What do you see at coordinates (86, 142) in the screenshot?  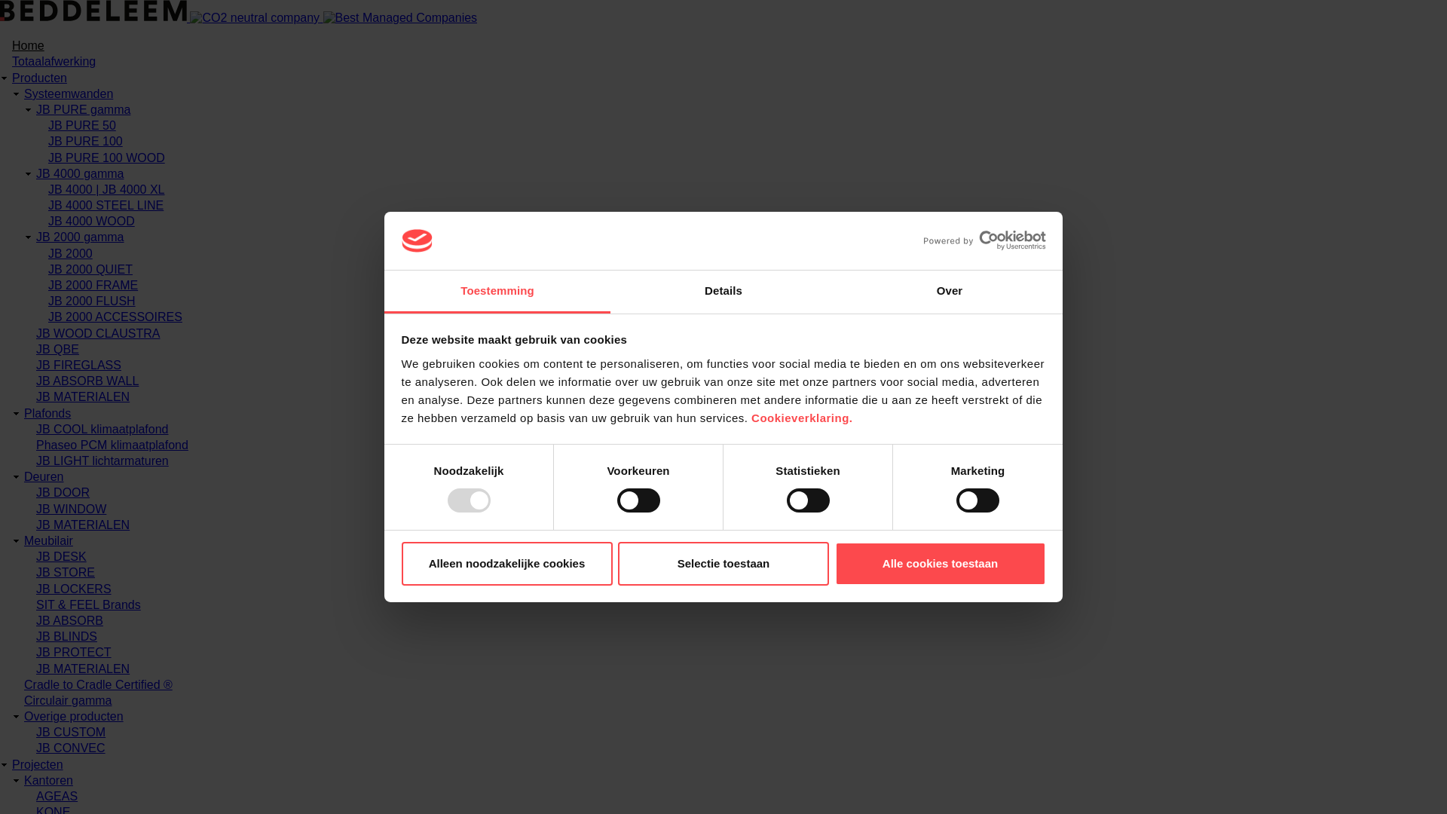 I see `JB PURE 100` at bounding box center [86, 142].